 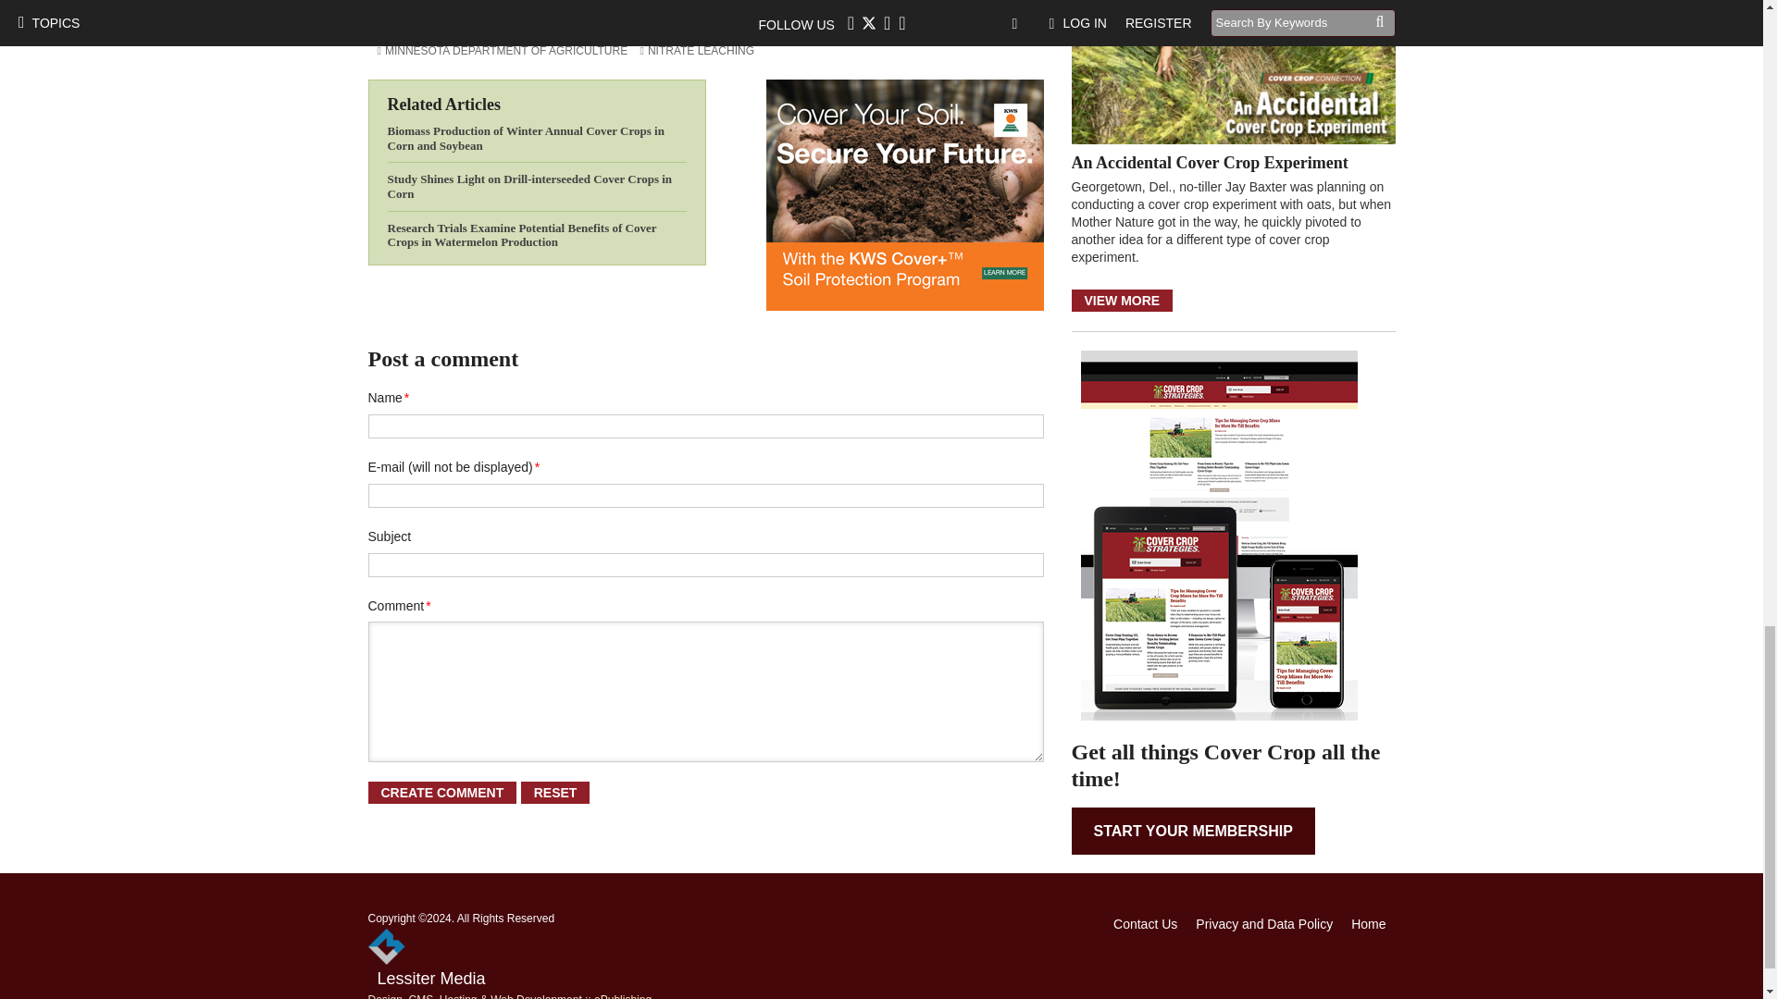 I want to click on Create Comment, so click(x=442, y=792).